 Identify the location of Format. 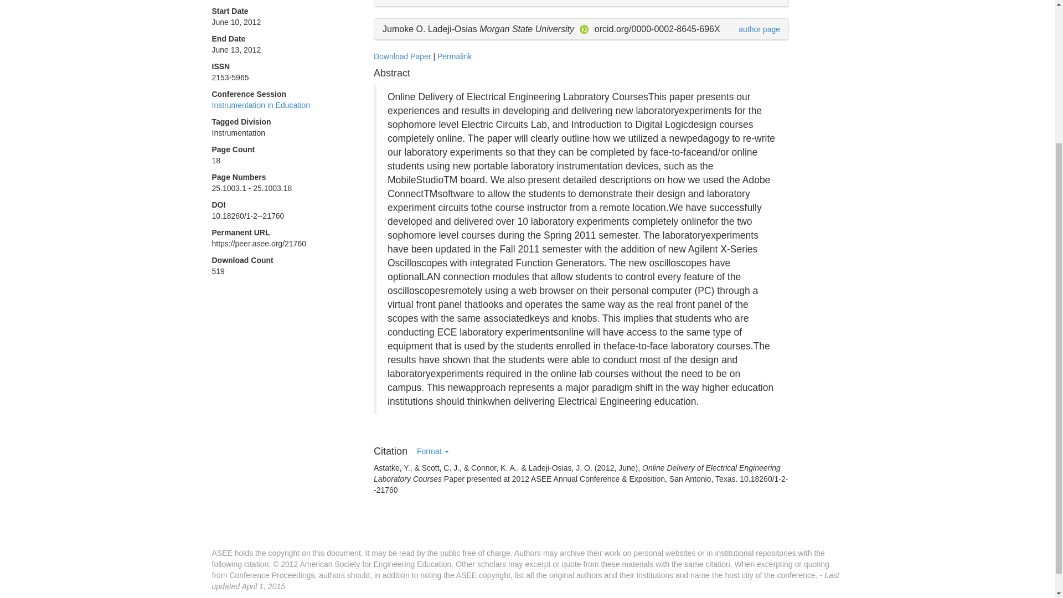
(432, 451).